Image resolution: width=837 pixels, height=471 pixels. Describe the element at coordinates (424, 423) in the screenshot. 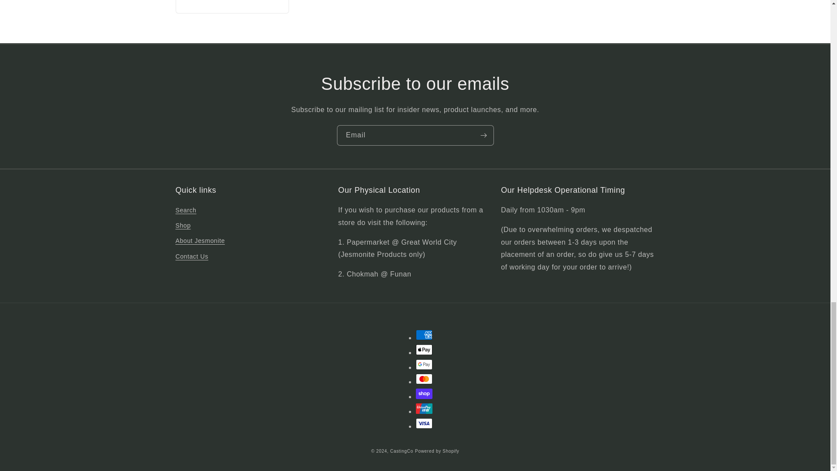

I see `Visa` at that location.